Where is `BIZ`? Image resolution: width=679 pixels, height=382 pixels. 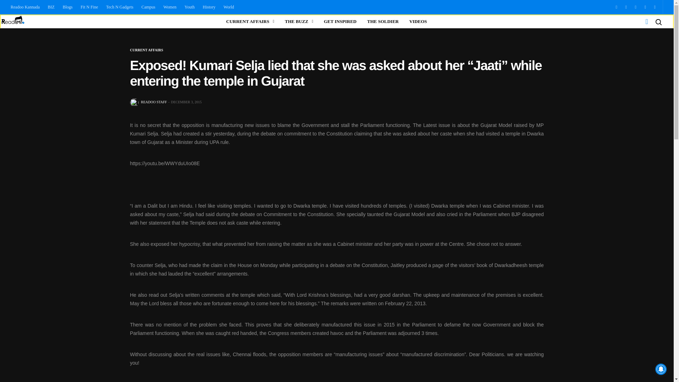 BIZ is located at coordinates (51, 7).